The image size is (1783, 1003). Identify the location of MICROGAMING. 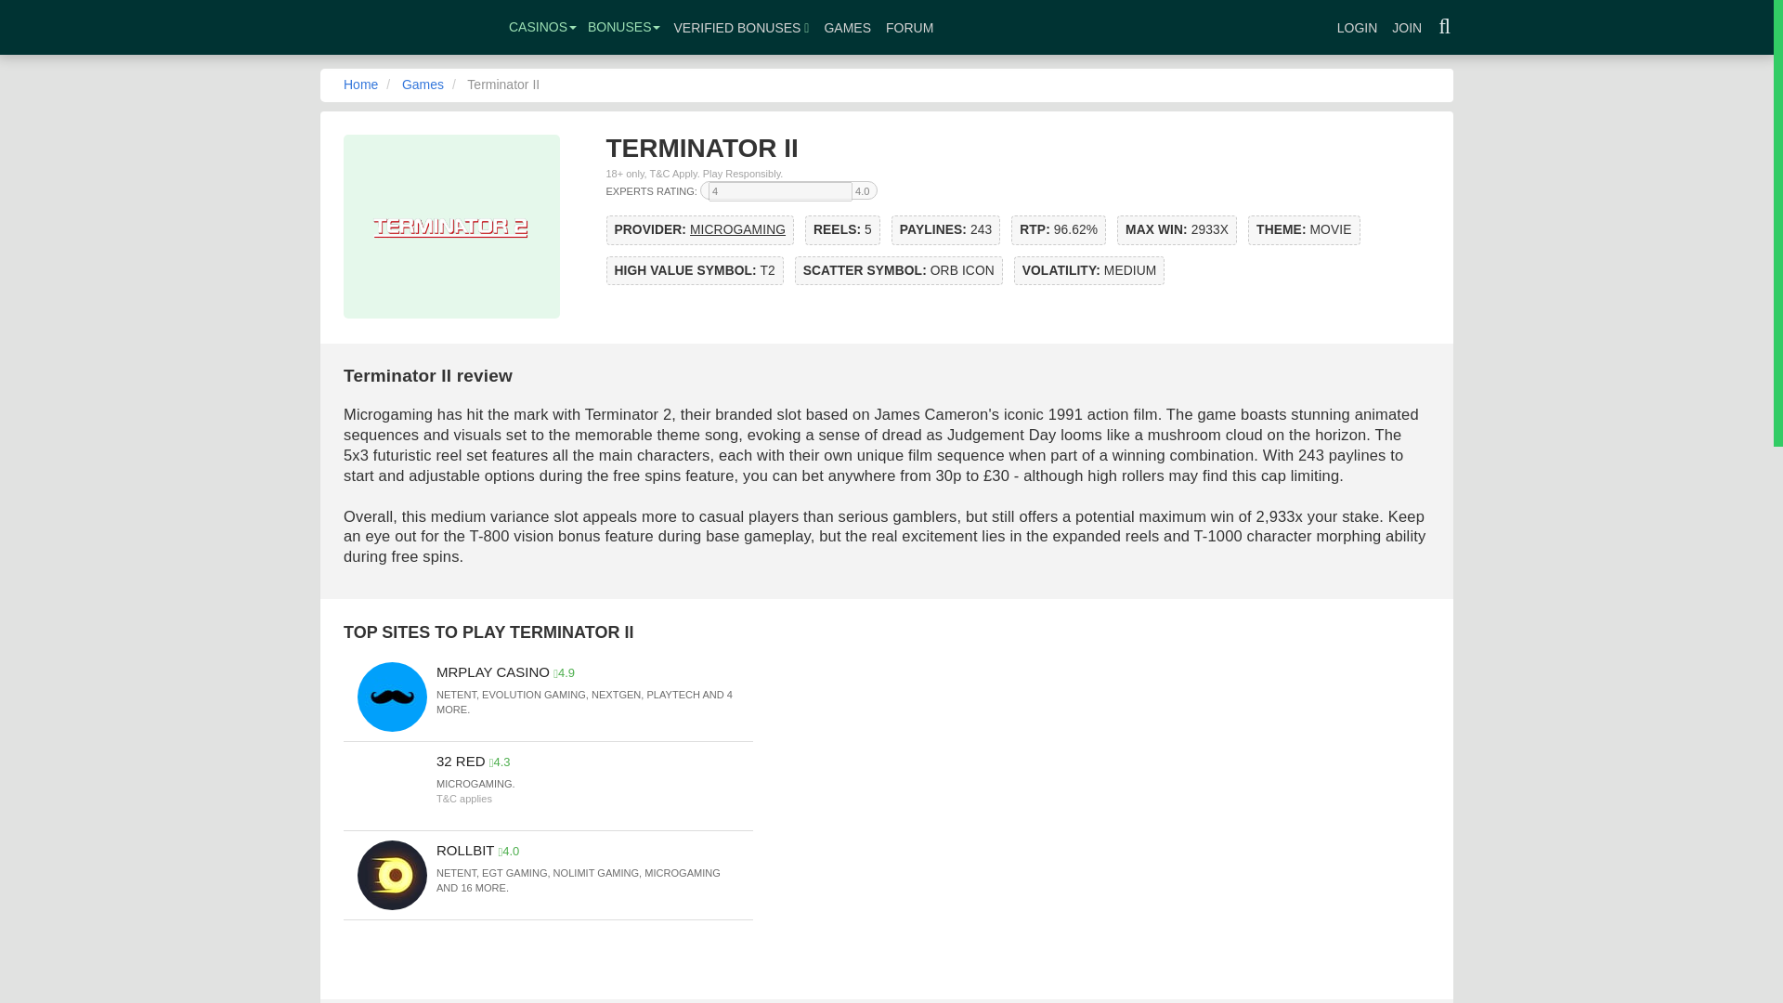
(737, 228).